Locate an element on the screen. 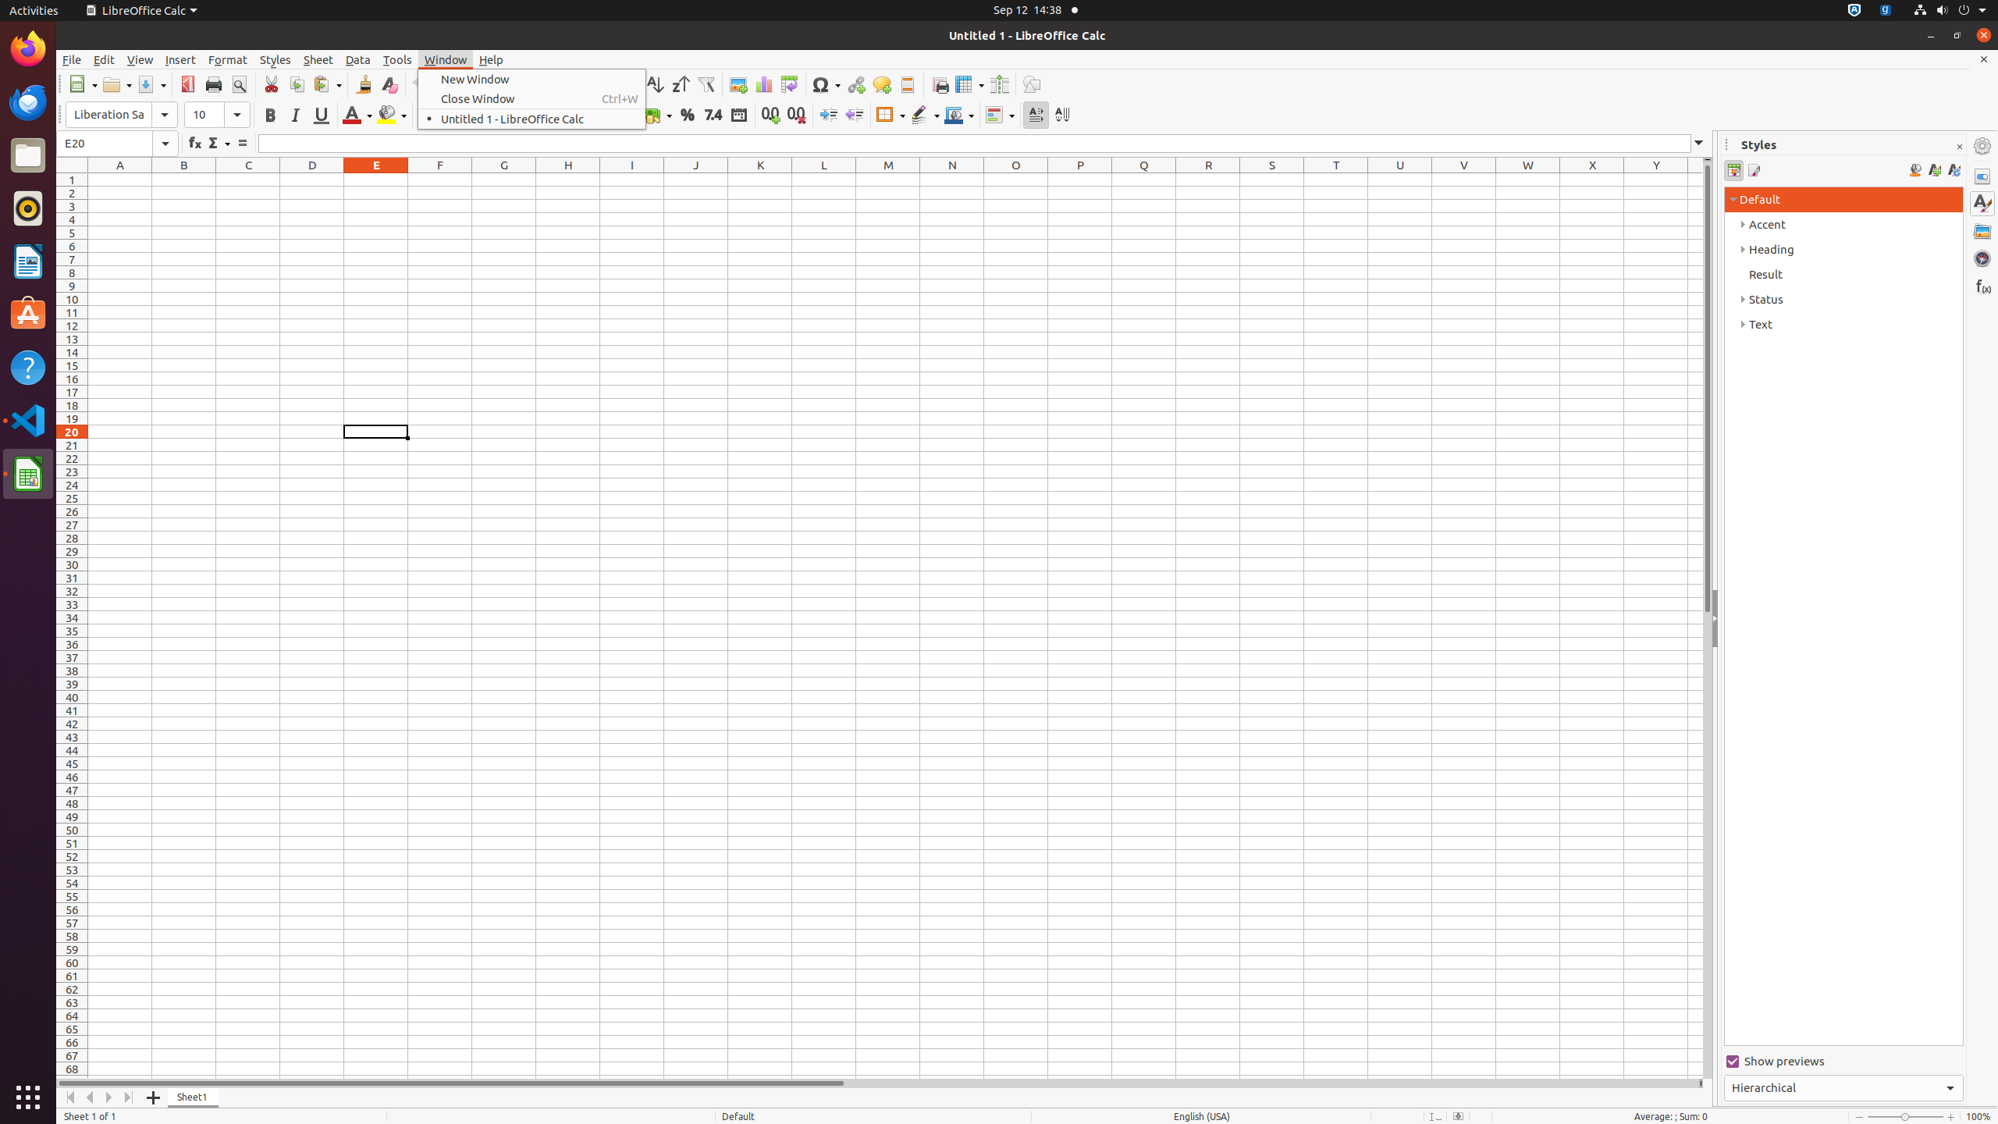 This screenshot has height=1124, width=1998. Properties is located at coordinates (1982, 176).